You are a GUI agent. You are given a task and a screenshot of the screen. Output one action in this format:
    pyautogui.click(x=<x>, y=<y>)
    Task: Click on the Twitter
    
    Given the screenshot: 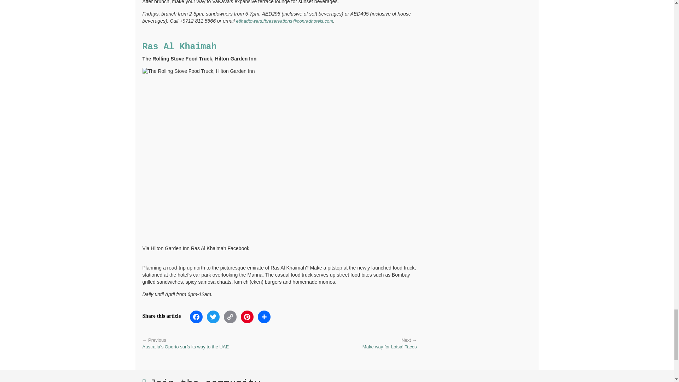 What is the action you would take?
    pyautogui.click(x=213, y=319)
    